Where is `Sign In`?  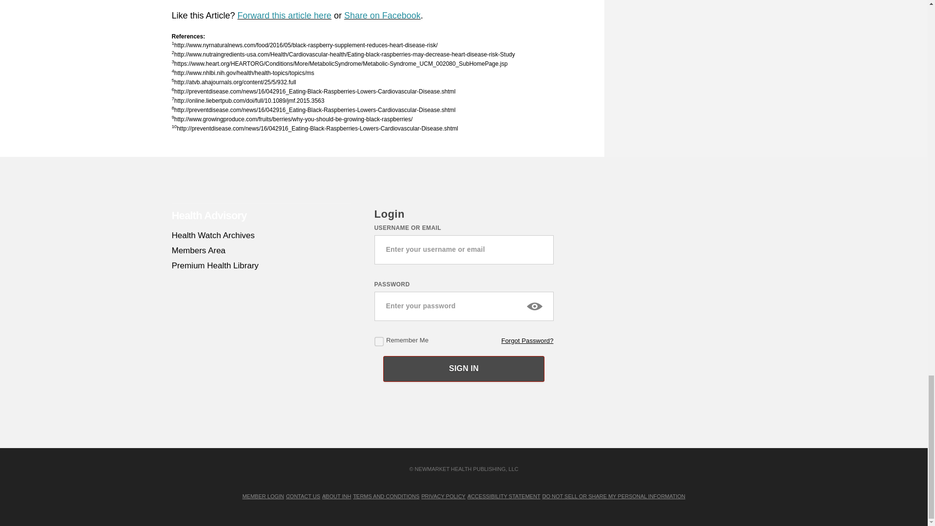 Sign In is located at coordinates (464, 369).